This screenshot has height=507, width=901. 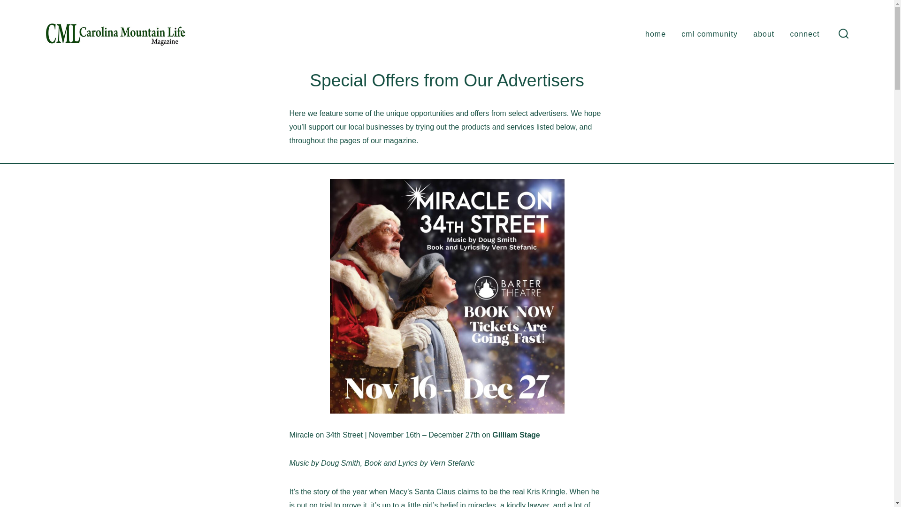 What do you see at coordinates (843, 34) in the screenshot?
I see `search toggle` at bounding box center [843, 34].